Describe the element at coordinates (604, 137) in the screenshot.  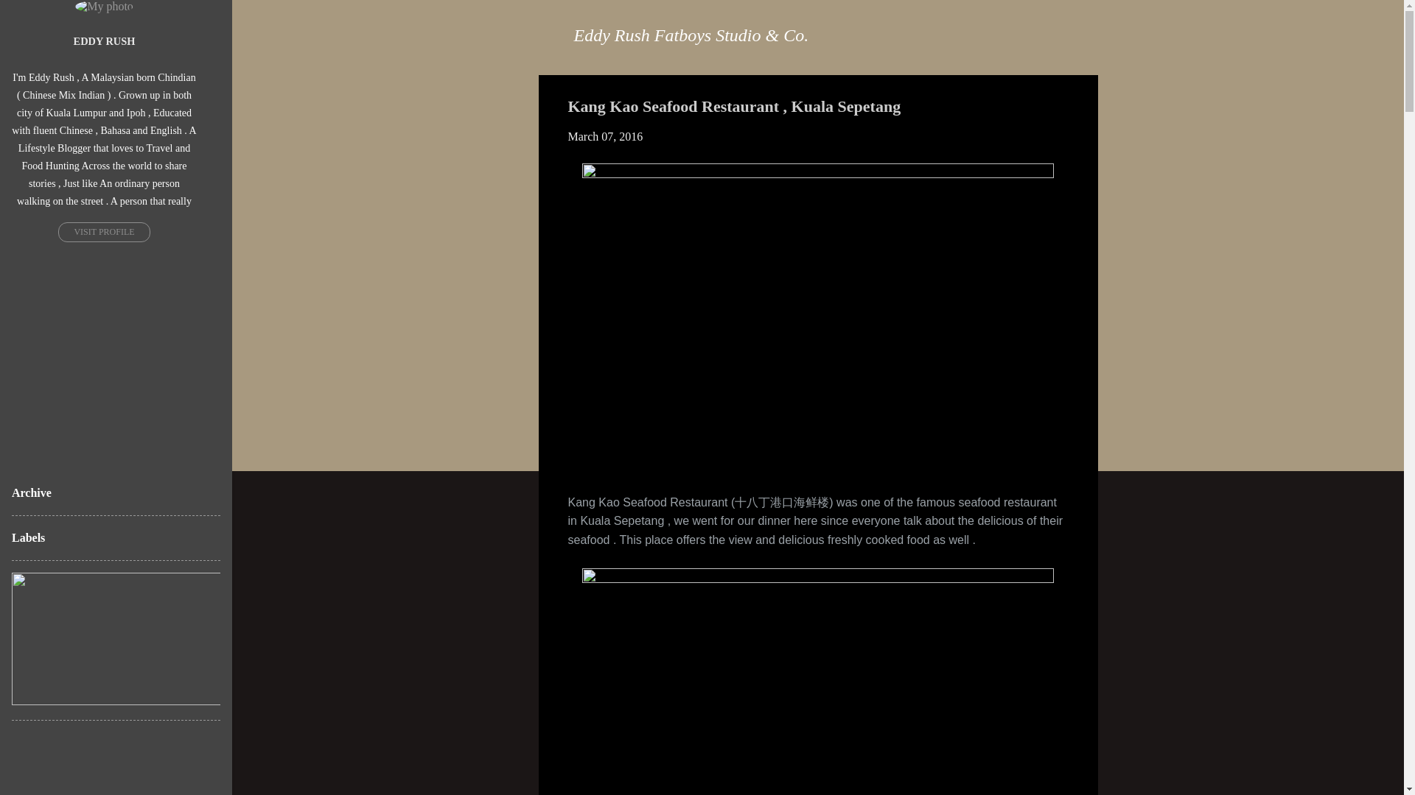
I see `March 07, 2016` at that location.